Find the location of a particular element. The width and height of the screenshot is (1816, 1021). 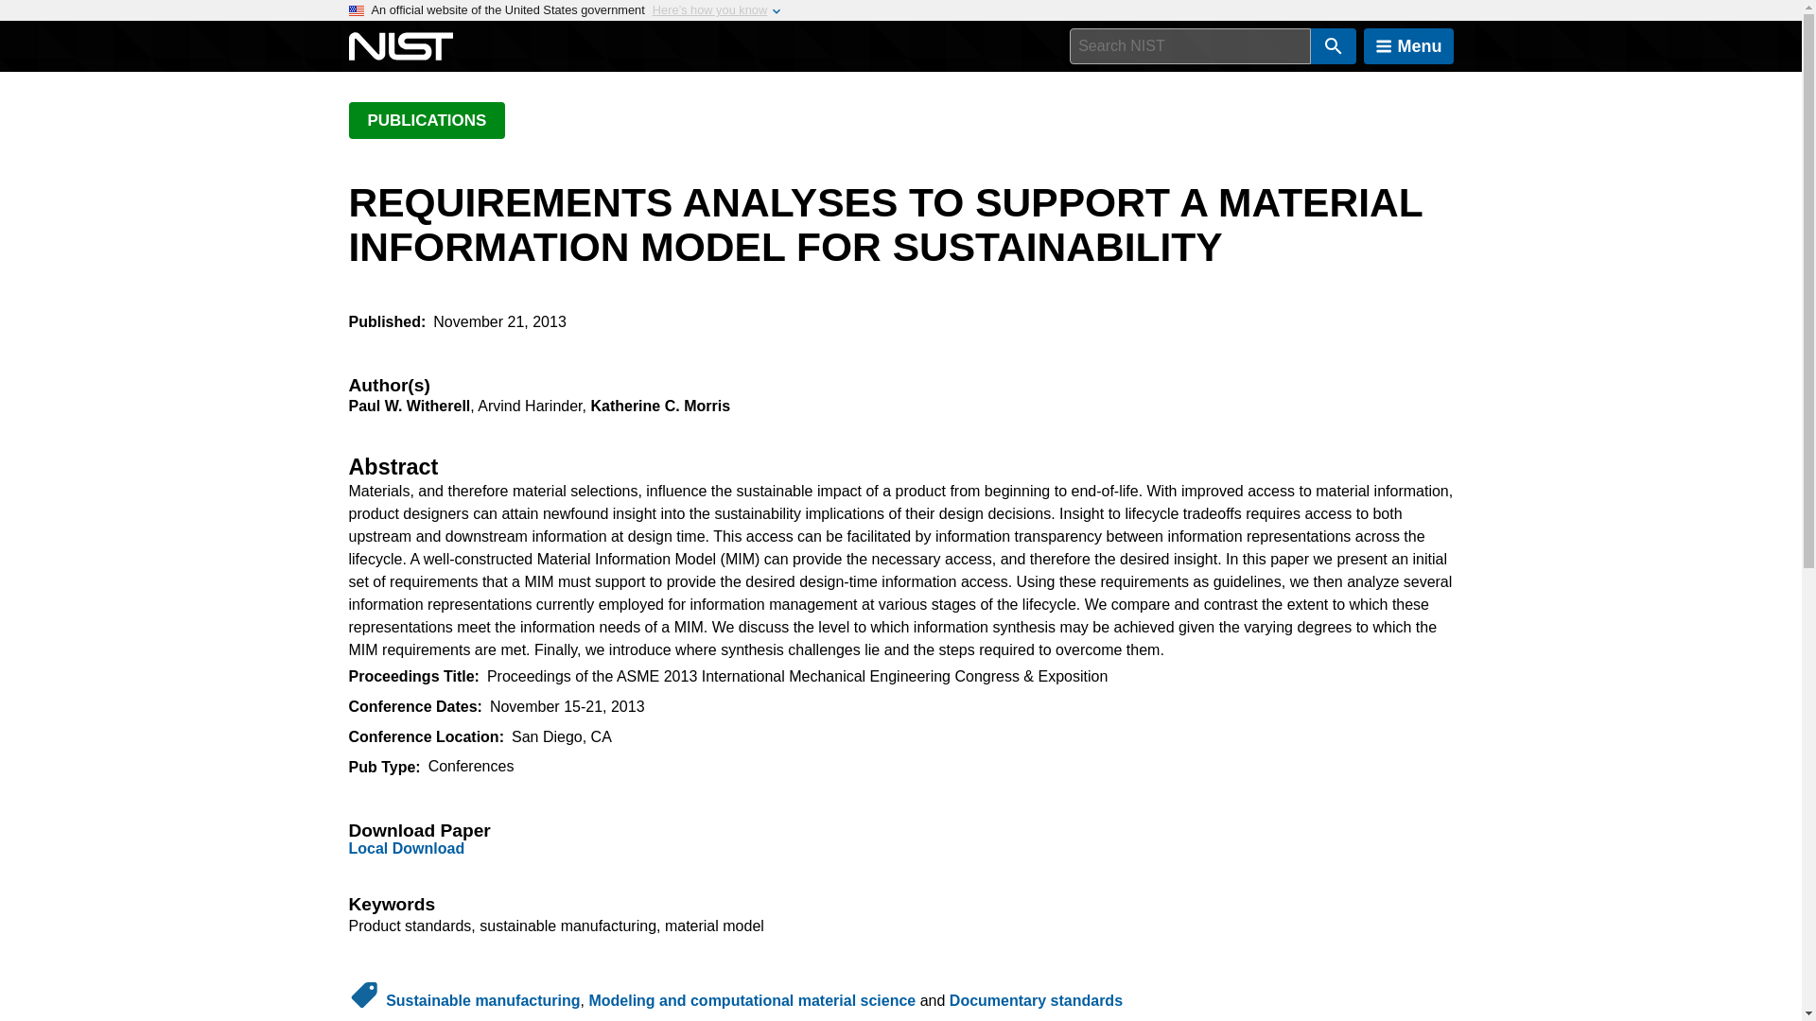

National Institute of Standards and Technology is located at coordinates (400, 46).